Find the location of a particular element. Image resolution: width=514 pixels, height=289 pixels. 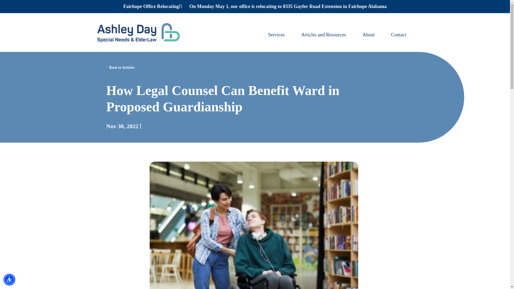

Accessibility Menu is located at coordinates (9, 279).